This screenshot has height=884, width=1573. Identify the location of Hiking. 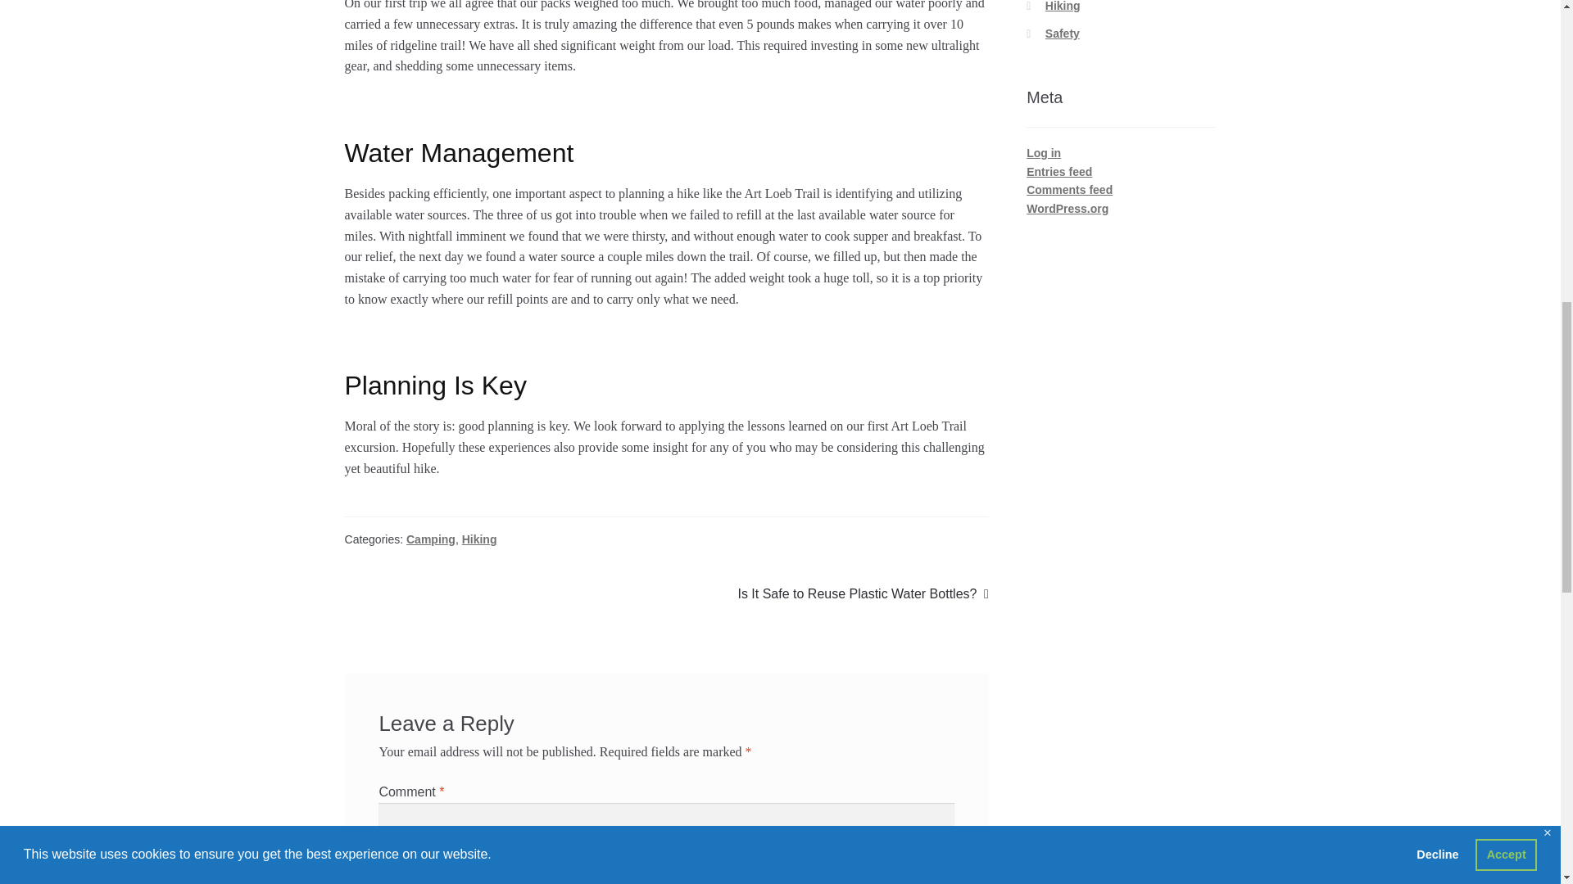
(479, 539).